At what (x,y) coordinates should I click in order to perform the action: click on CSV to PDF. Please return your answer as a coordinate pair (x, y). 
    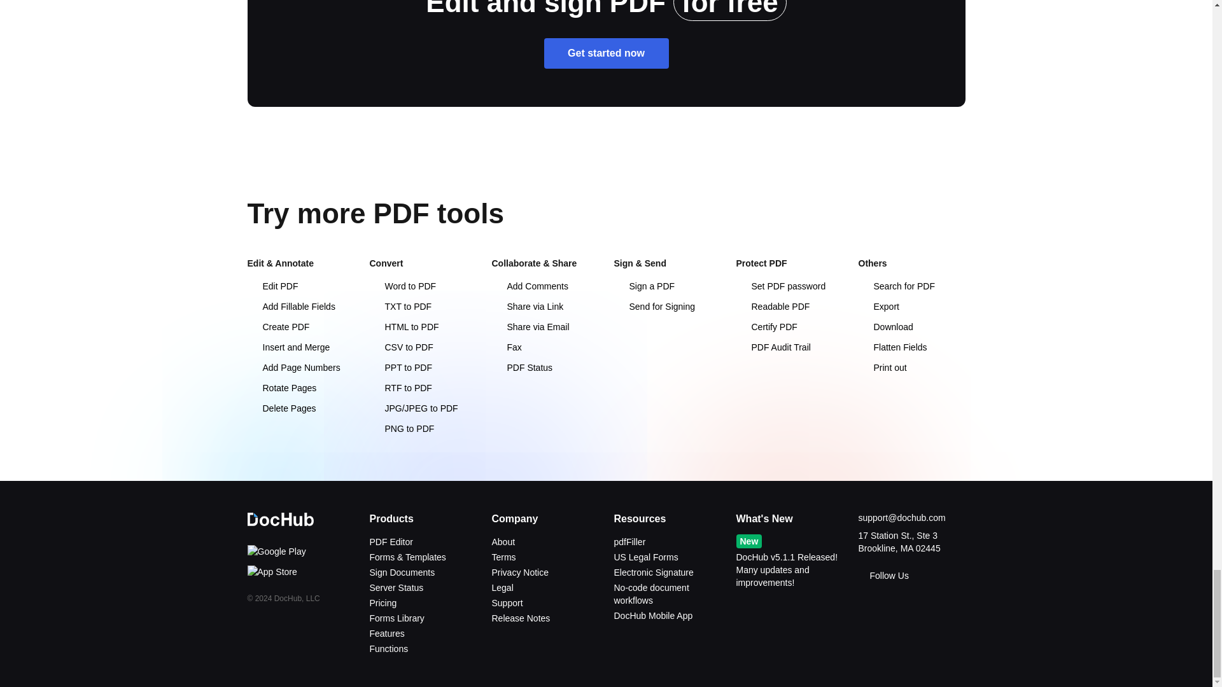
    Looking at the image, I should click on (400, 347).